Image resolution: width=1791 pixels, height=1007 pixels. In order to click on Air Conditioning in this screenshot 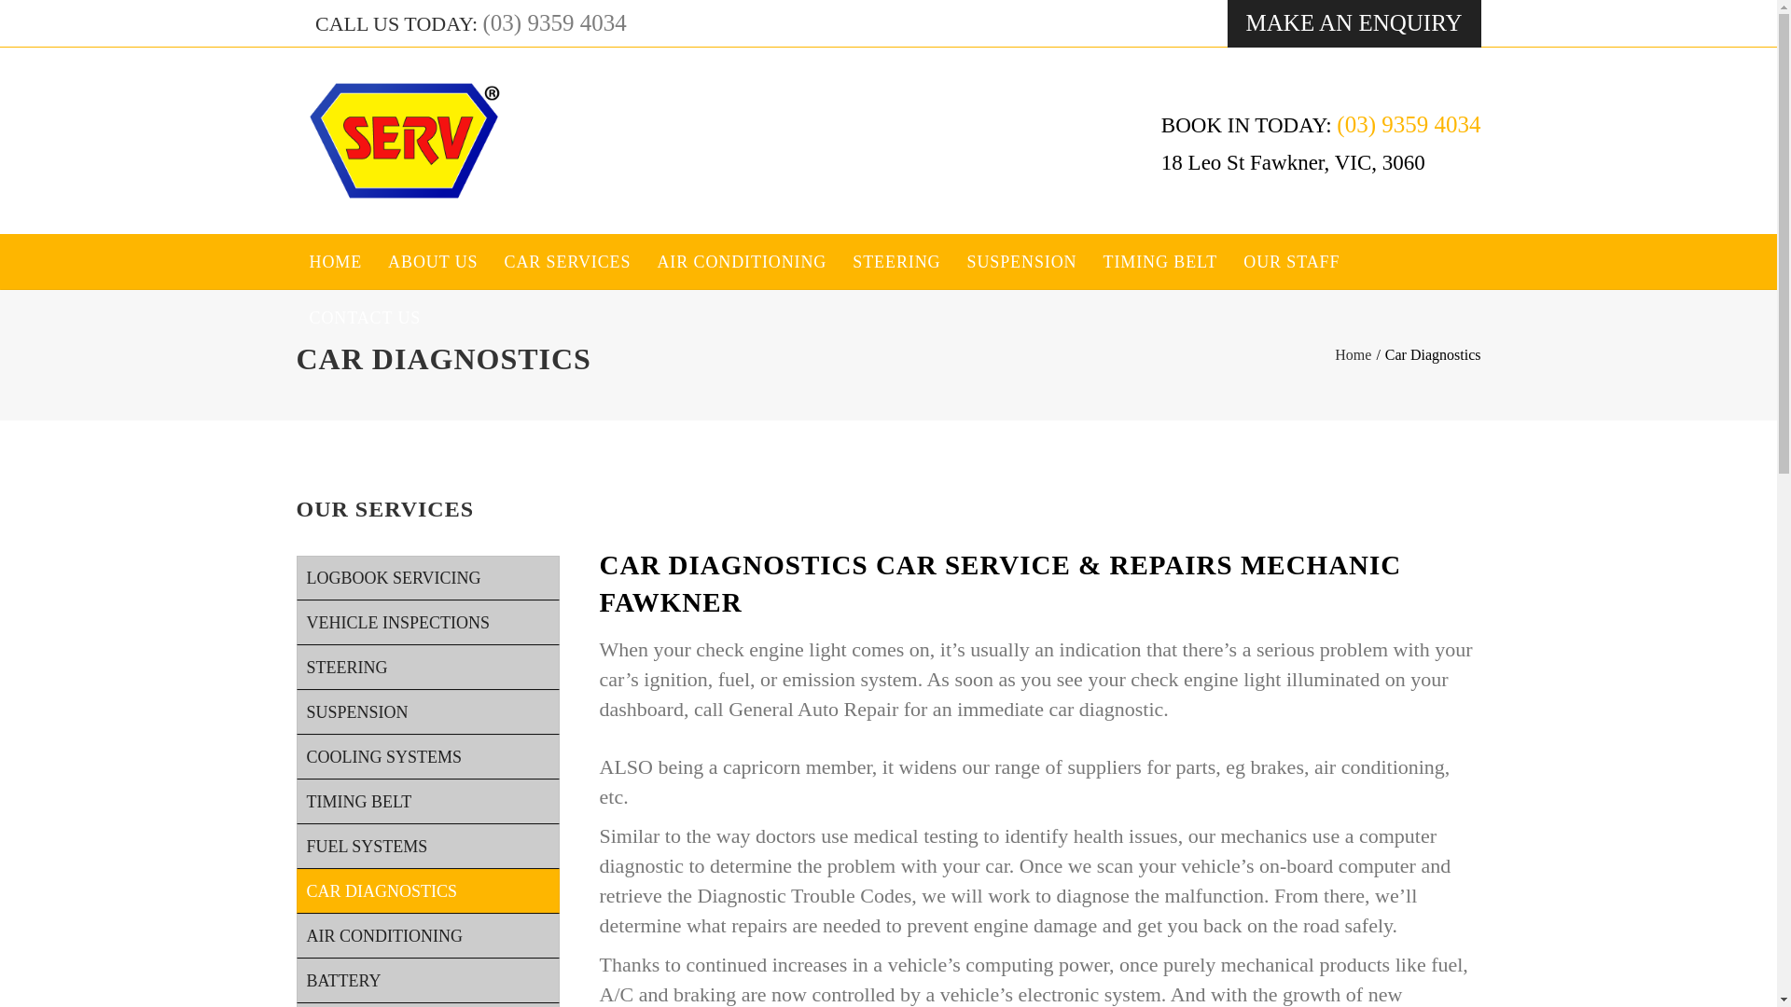, I will do `click(741, 261)`.